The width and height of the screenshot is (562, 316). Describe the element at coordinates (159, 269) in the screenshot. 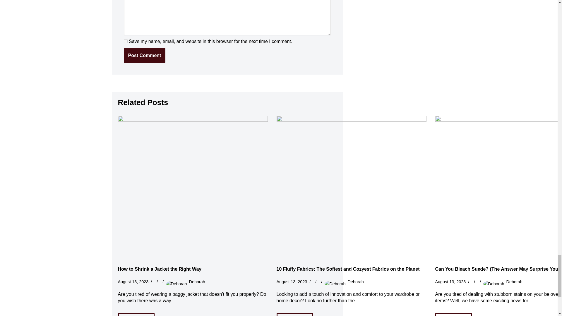

I see `How to Shrink a Jacket the Right Way` at that location.